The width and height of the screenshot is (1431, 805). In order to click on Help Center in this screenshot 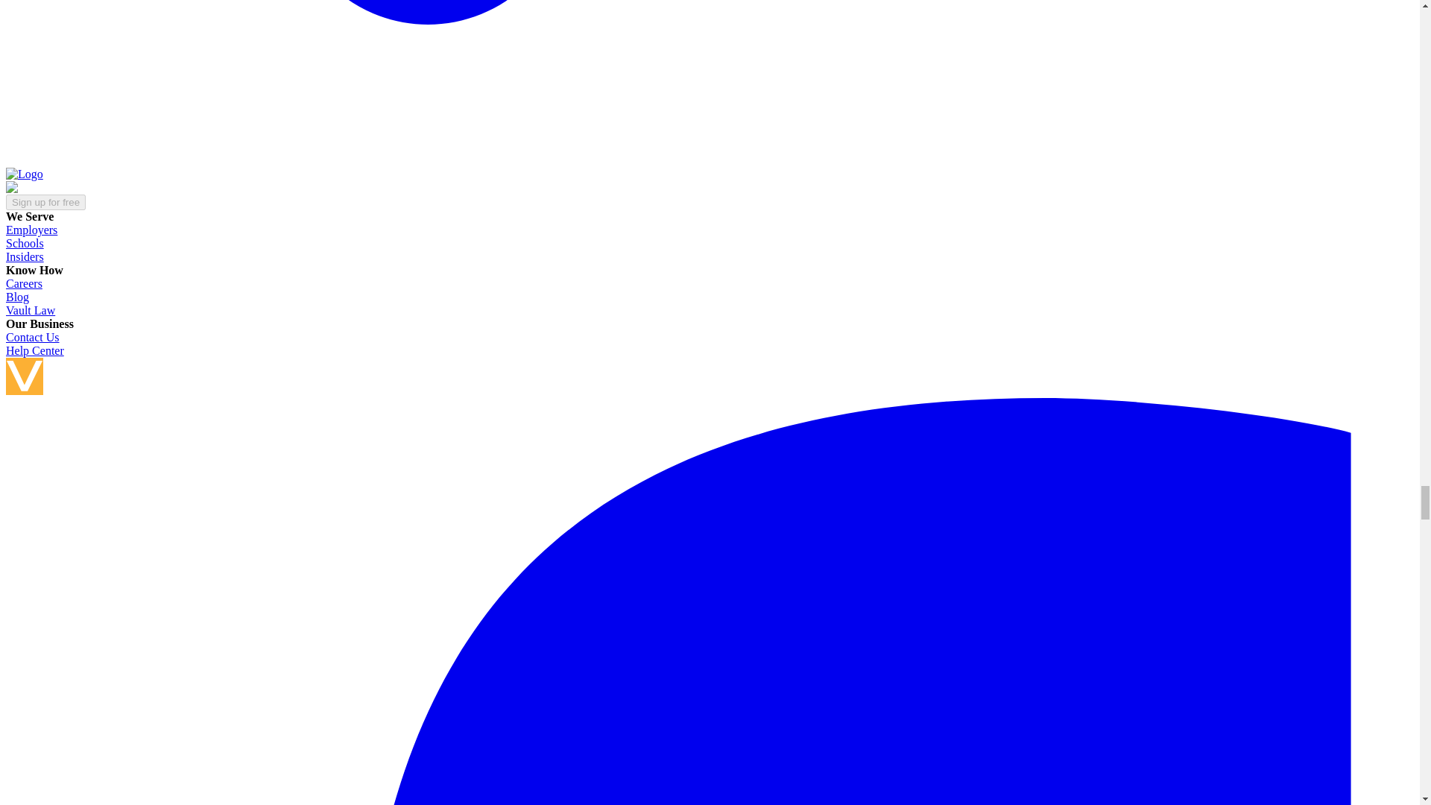, I will do `click(34, 350)`.